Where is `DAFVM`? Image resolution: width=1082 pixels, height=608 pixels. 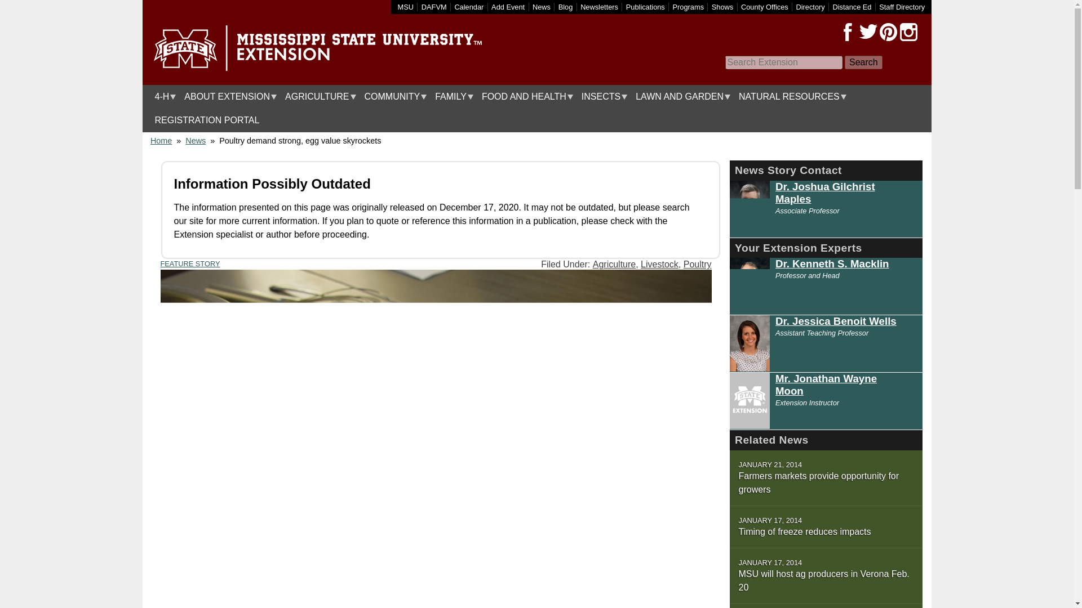
DAFVM is located at coordinates (434, 7).